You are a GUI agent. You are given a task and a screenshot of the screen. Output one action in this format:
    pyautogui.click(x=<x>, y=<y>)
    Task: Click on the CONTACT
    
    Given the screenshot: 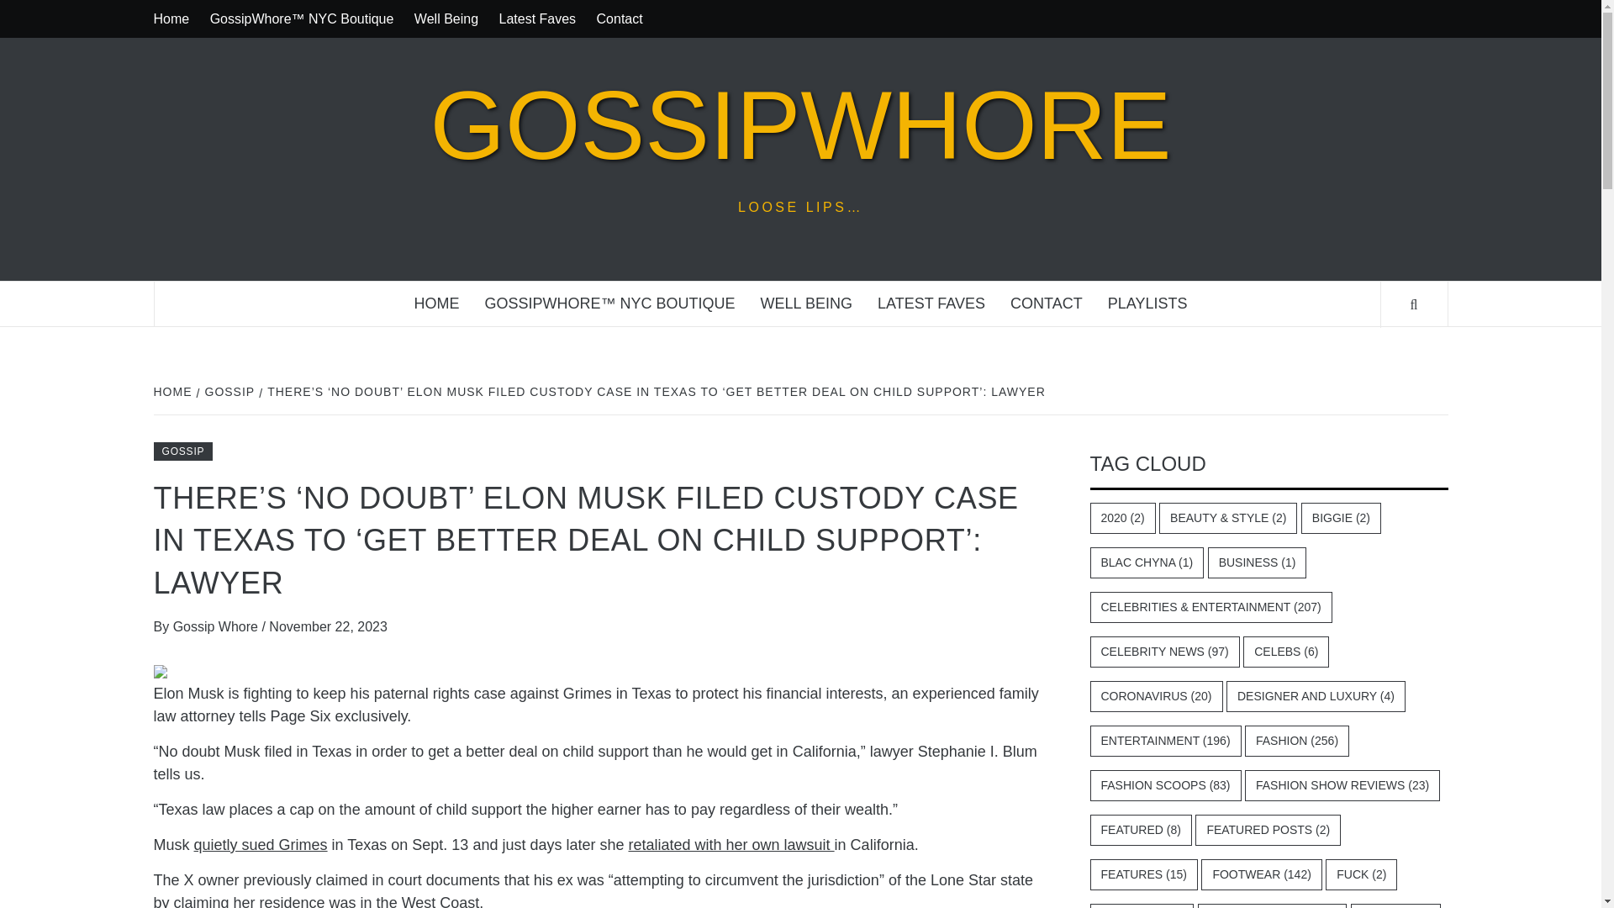 What is the action you would take?
    pyautogui.click(x=1046, y=303)
    